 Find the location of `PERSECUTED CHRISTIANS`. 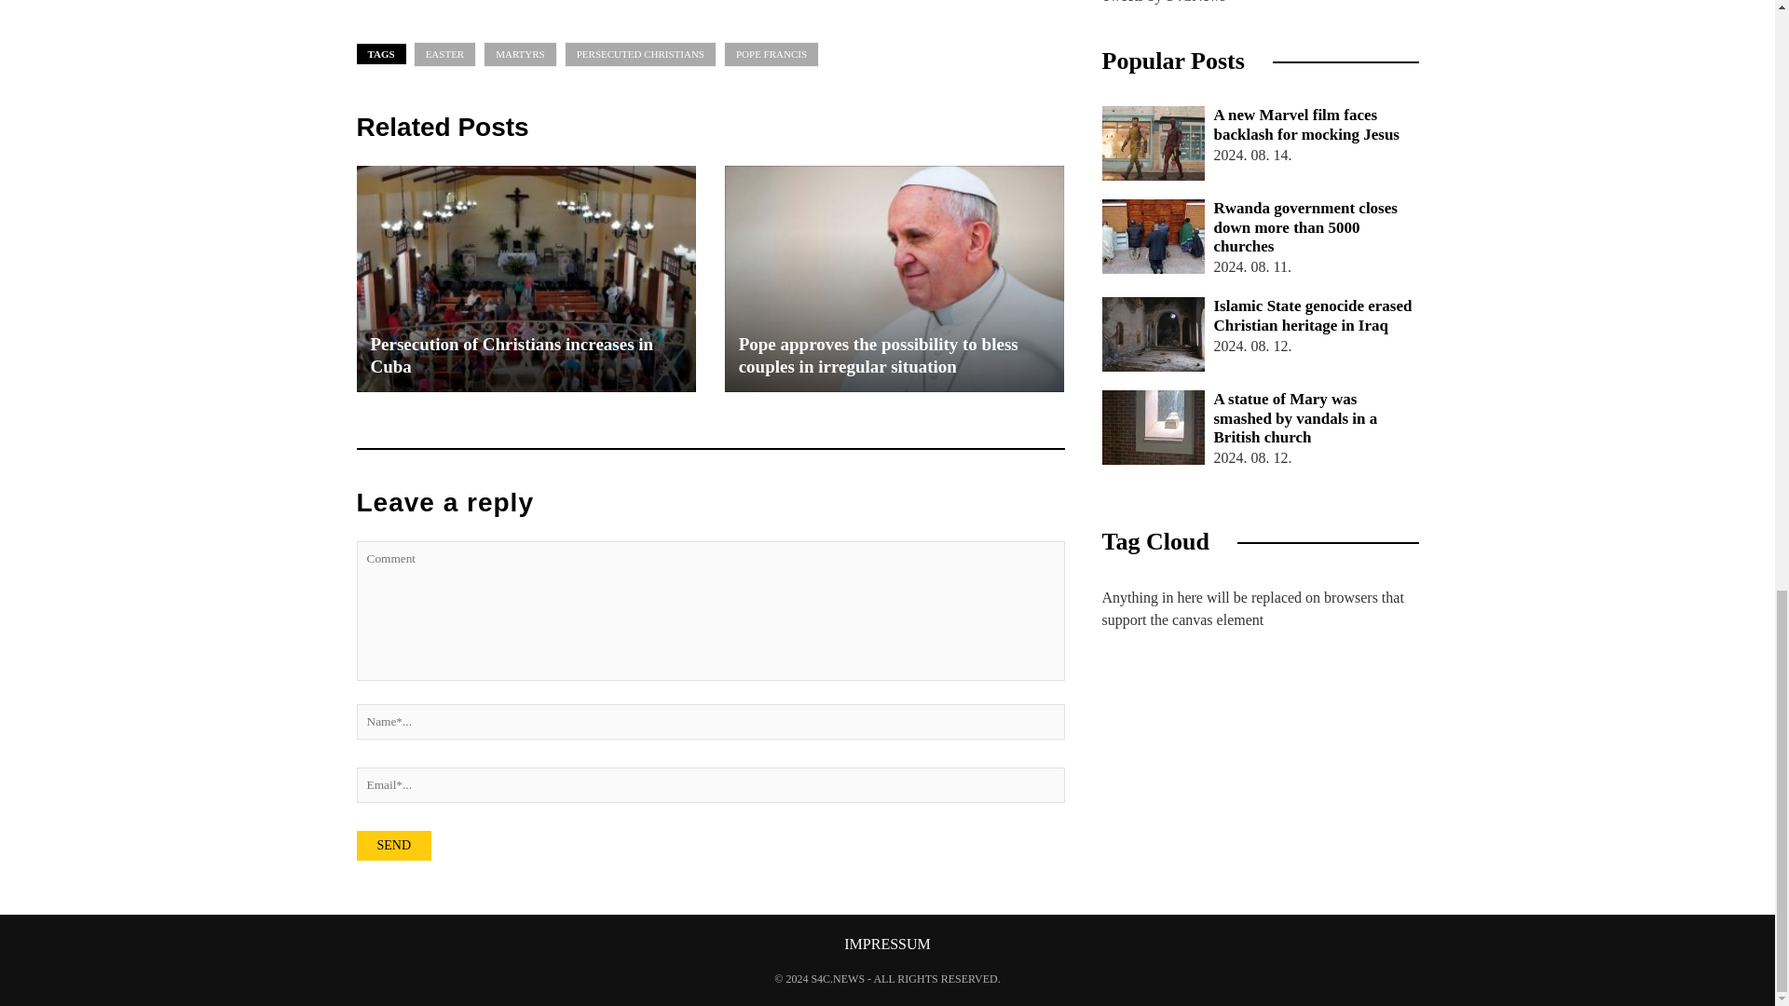

PERSECUTED CHRISTIANS is located at coordinates (641, 54).